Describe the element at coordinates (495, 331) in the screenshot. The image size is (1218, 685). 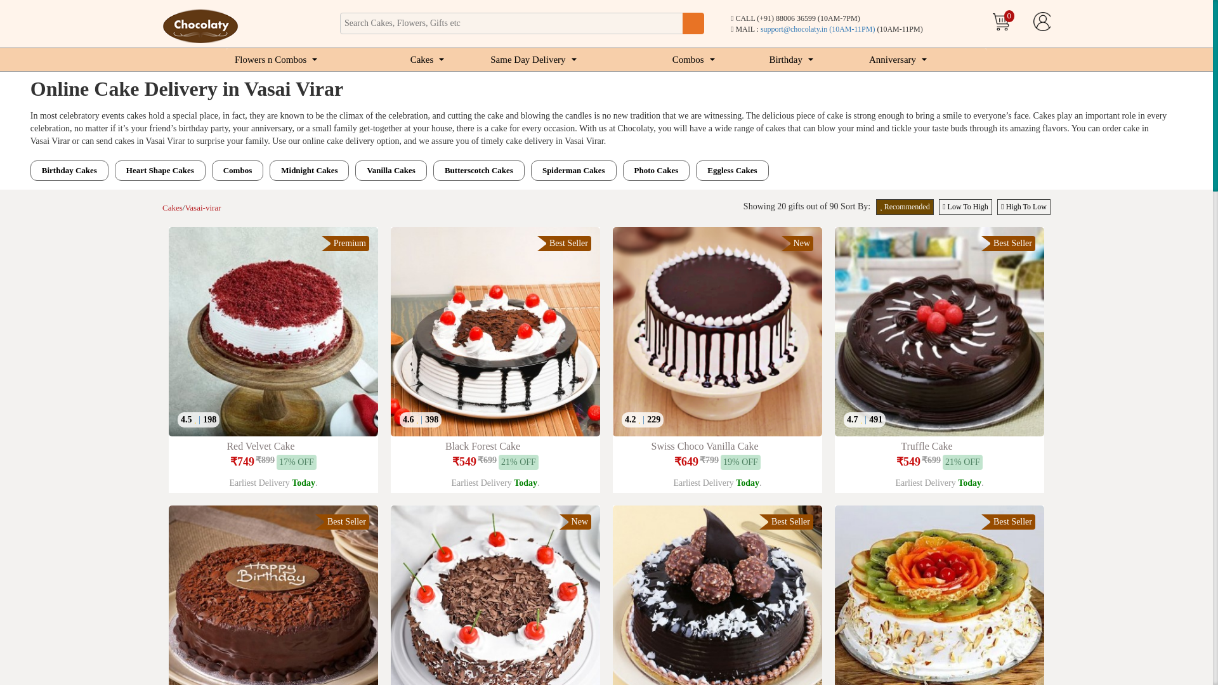
I see `Black Forest Cake` at that location.